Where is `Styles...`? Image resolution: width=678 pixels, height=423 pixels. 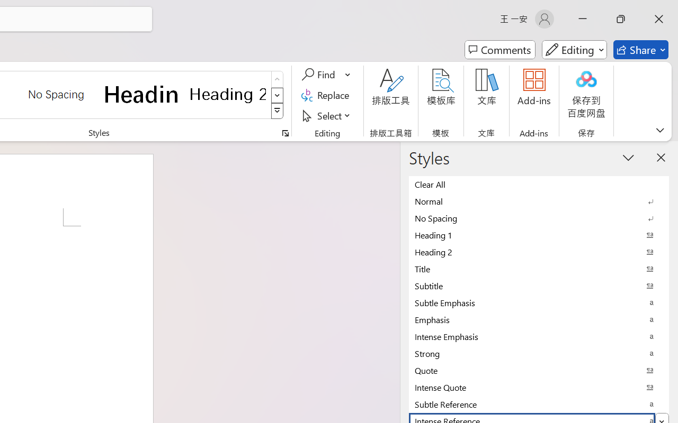
Styles... is located at coordinates (285, 133).